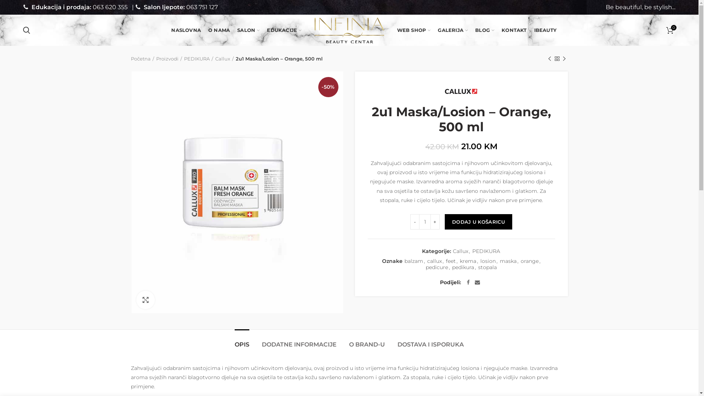 The height and width of the screenshot is (396, 704). What do you see at coordinates (485, 30) in the screenshot?
I see `BLOG` at bounding box center [485, 30].